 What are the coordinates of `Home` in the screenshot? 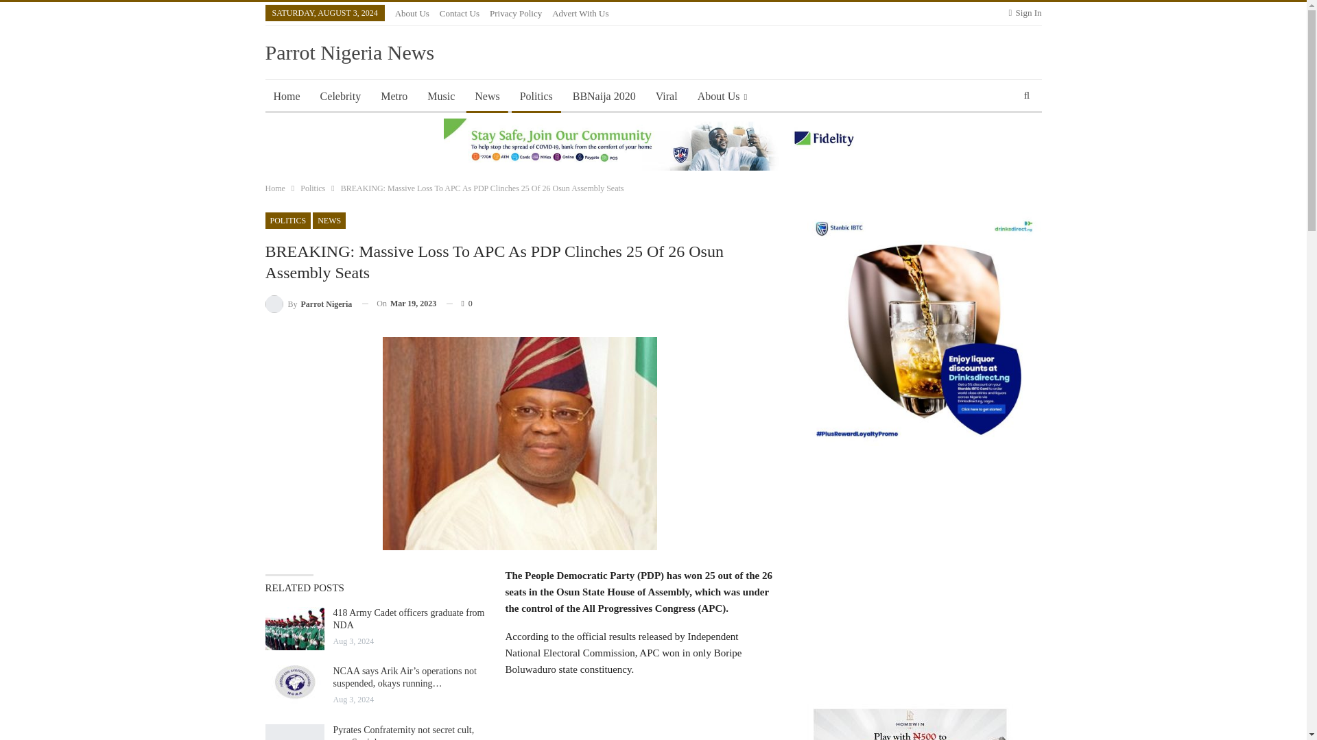 It's located at (286, 96).